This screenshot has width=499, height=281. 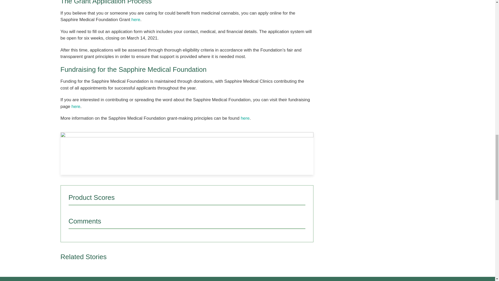 What do you see at coordinates (76, 106) in the screenshot?
I see `here` at bounding box center [76, 106].